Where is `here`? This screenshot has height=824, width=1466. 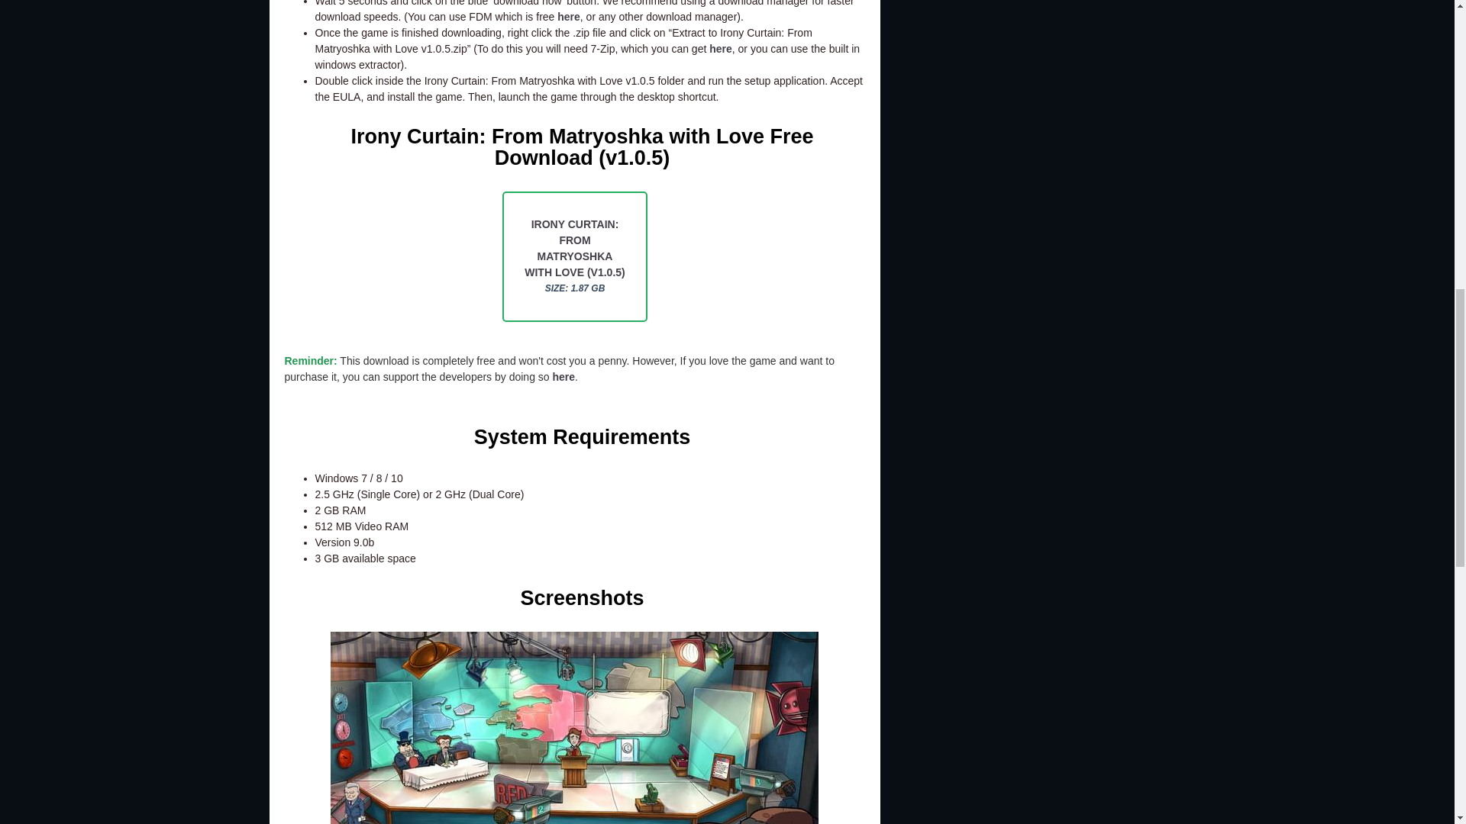
here is located at coordinates (568, 17).